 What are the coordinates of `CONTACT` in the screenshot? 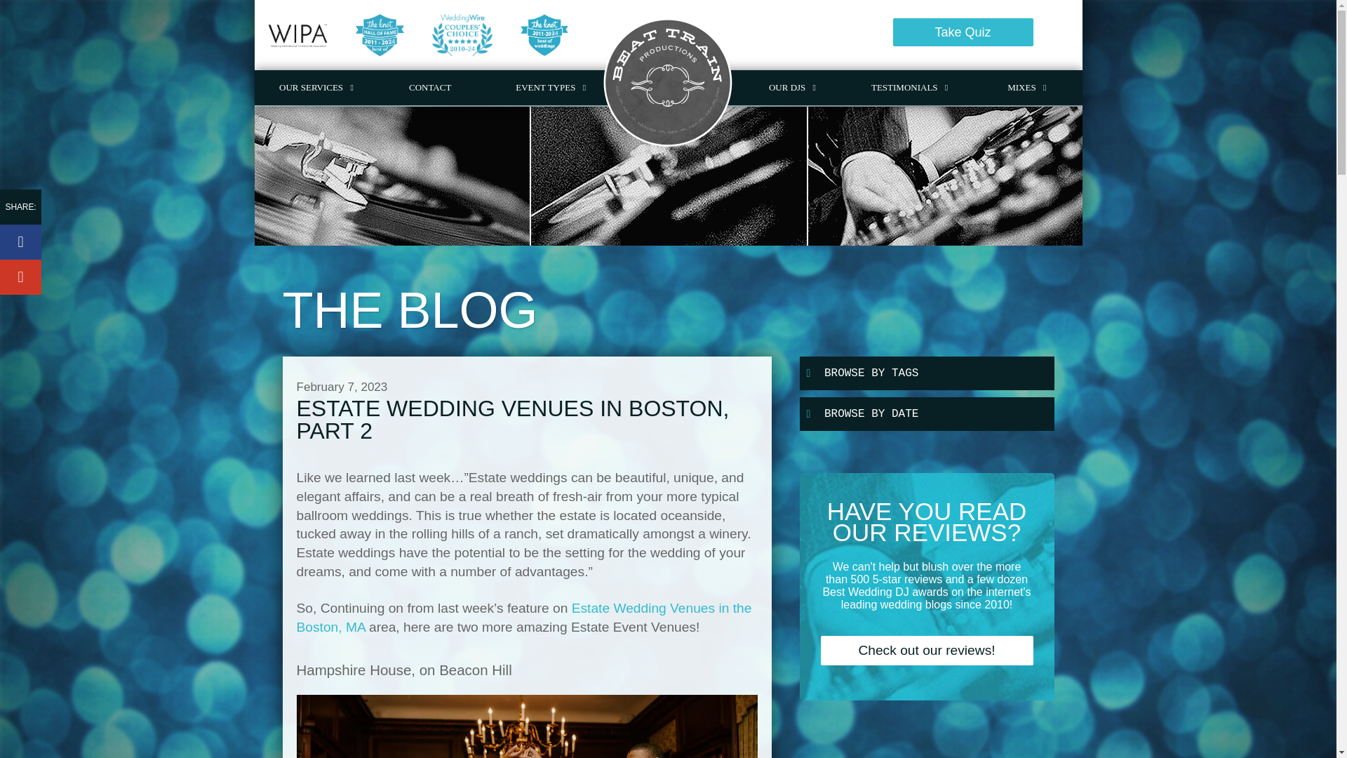 It's located at (429, 88).